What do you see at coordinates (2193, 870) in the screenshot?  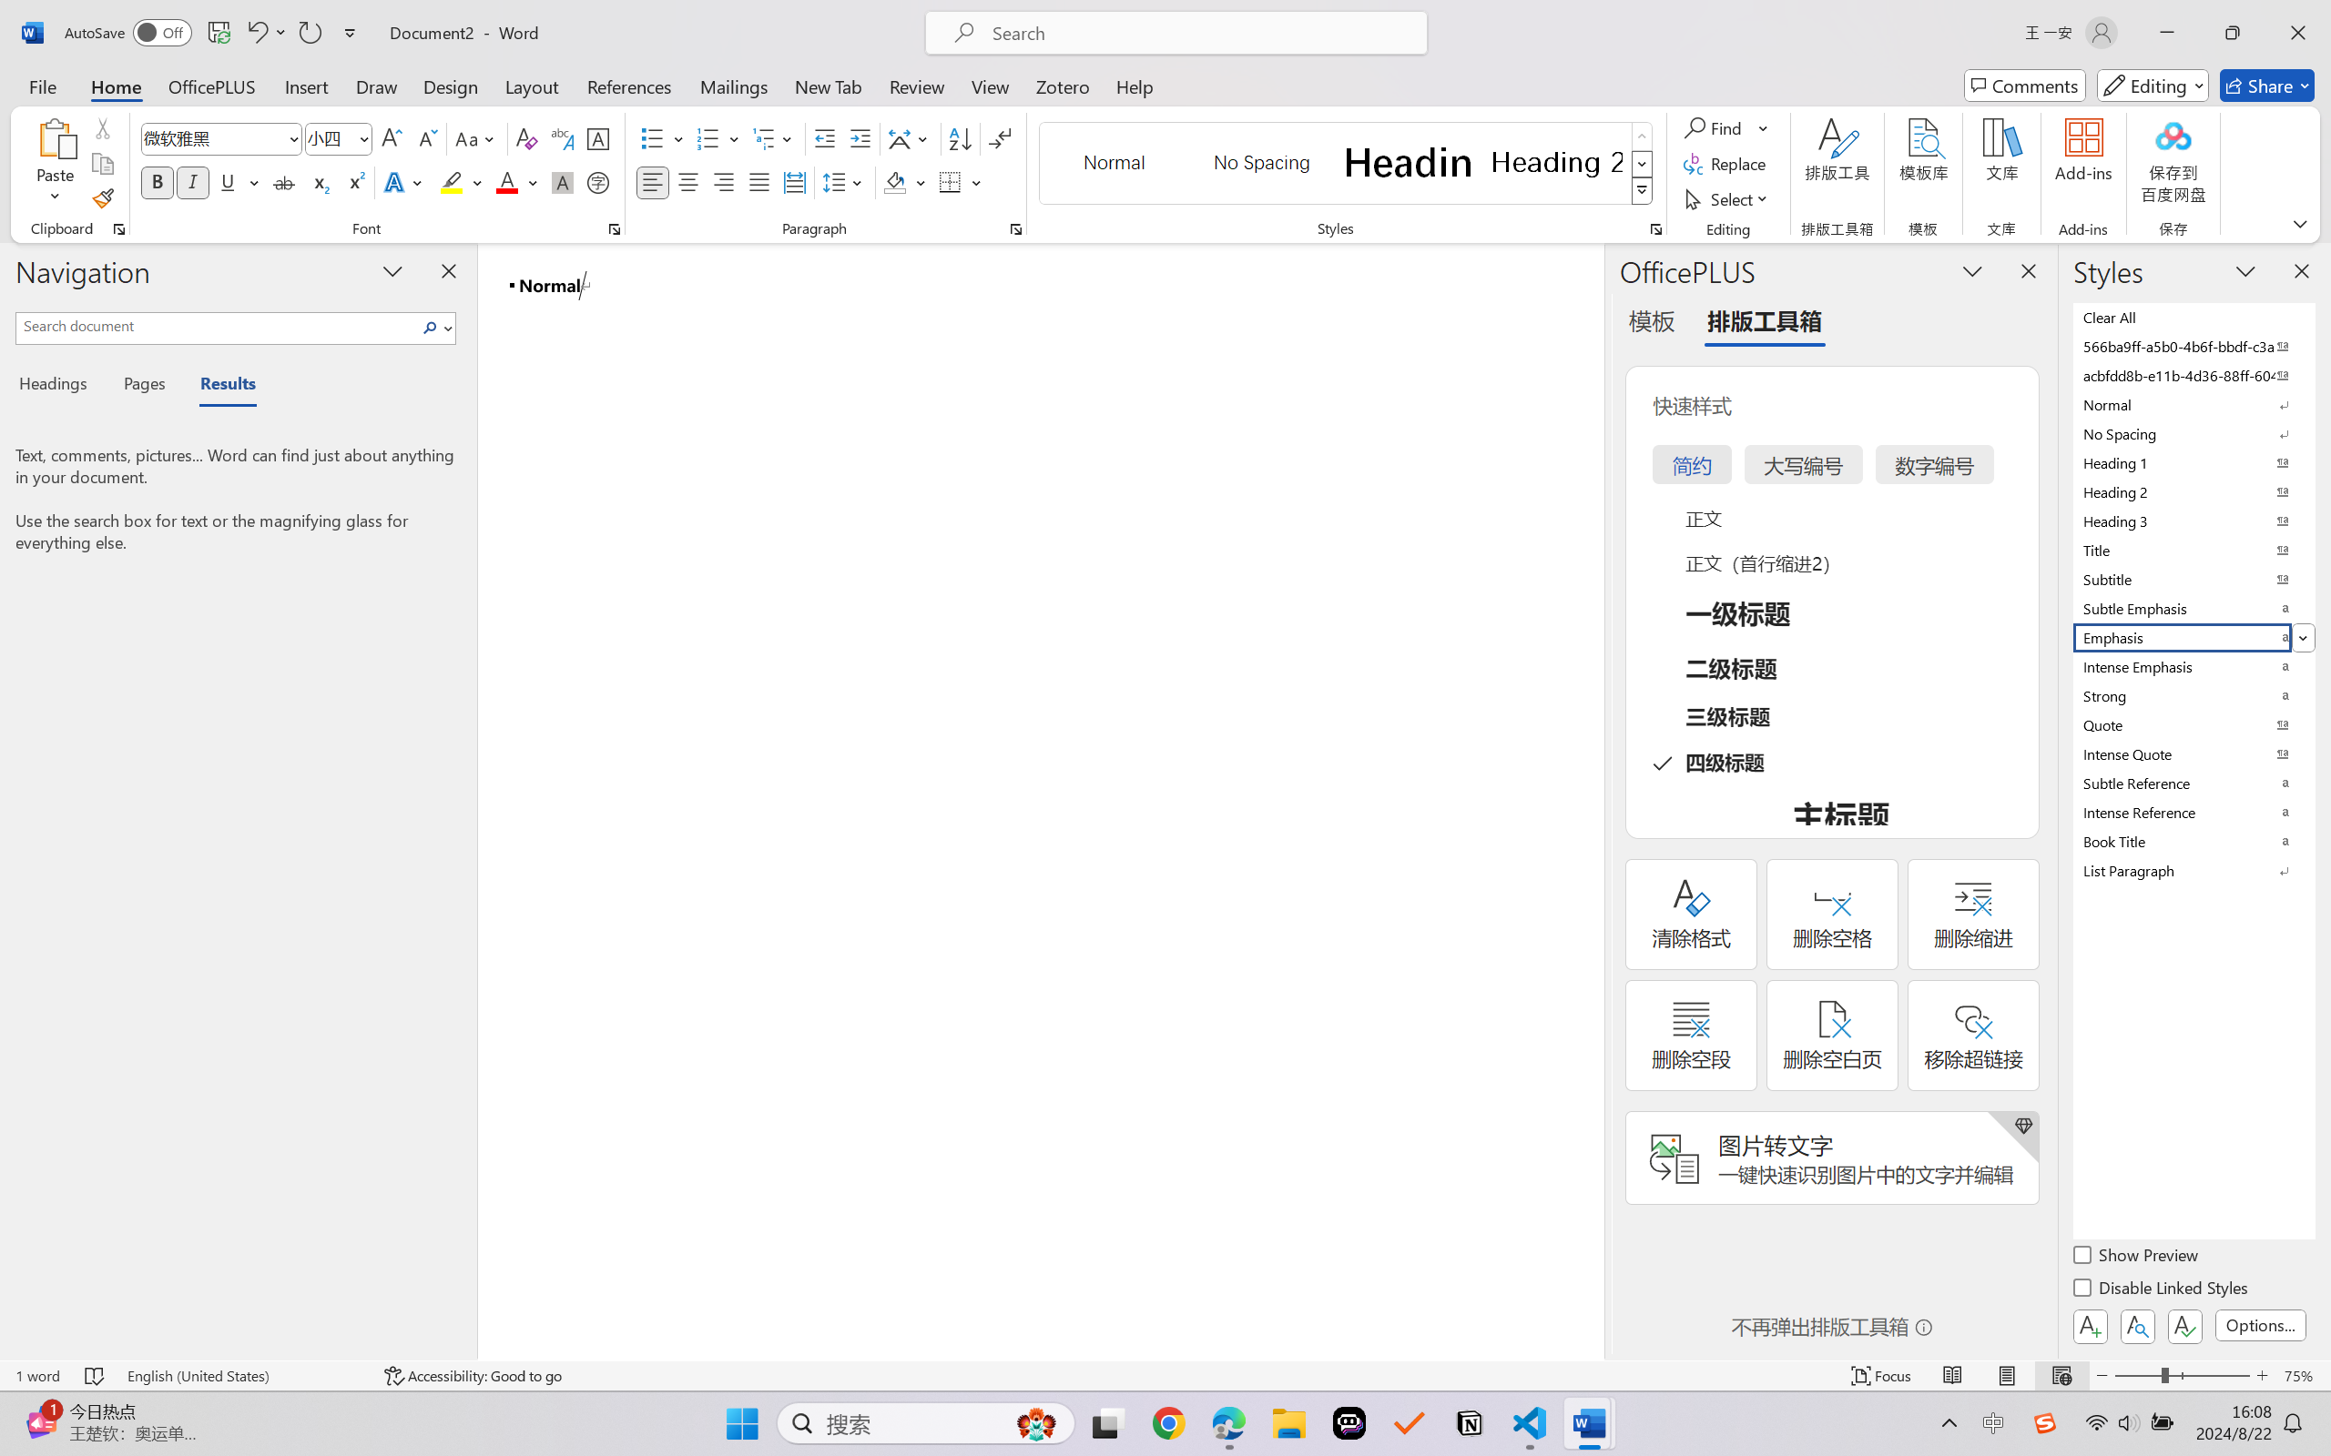 I see `List Paragraph` at bounding box center [2193, 870].